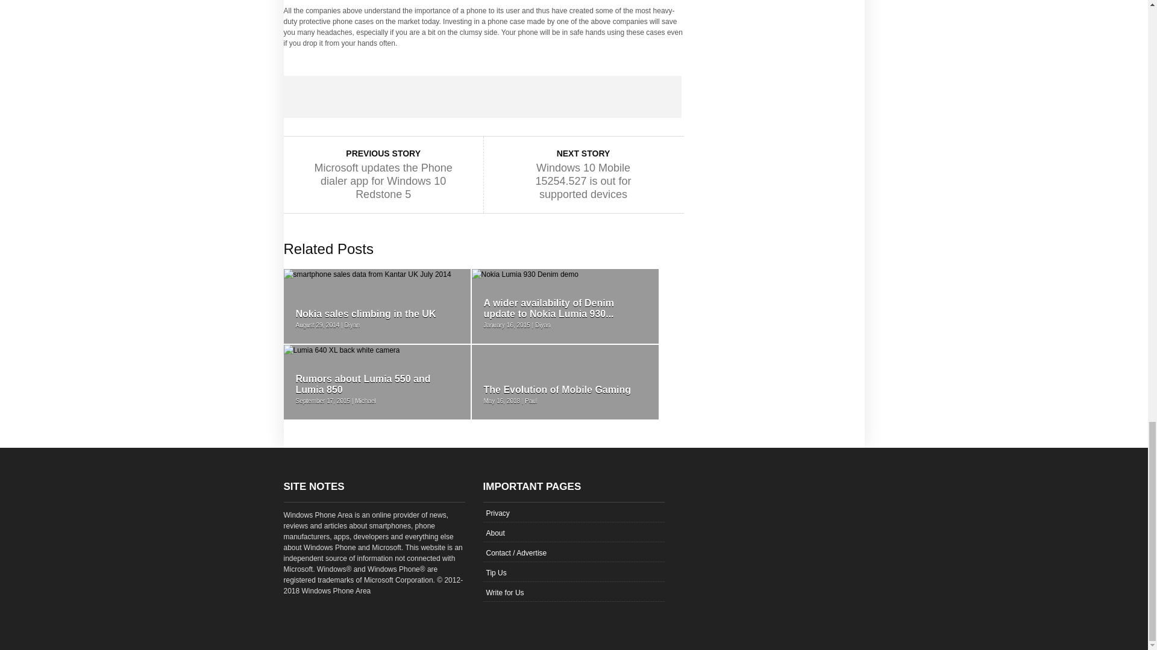  What do you see at coordinates (562, 96) in the screenshot?
I see `Pin This` at bounding box center [562, 96].